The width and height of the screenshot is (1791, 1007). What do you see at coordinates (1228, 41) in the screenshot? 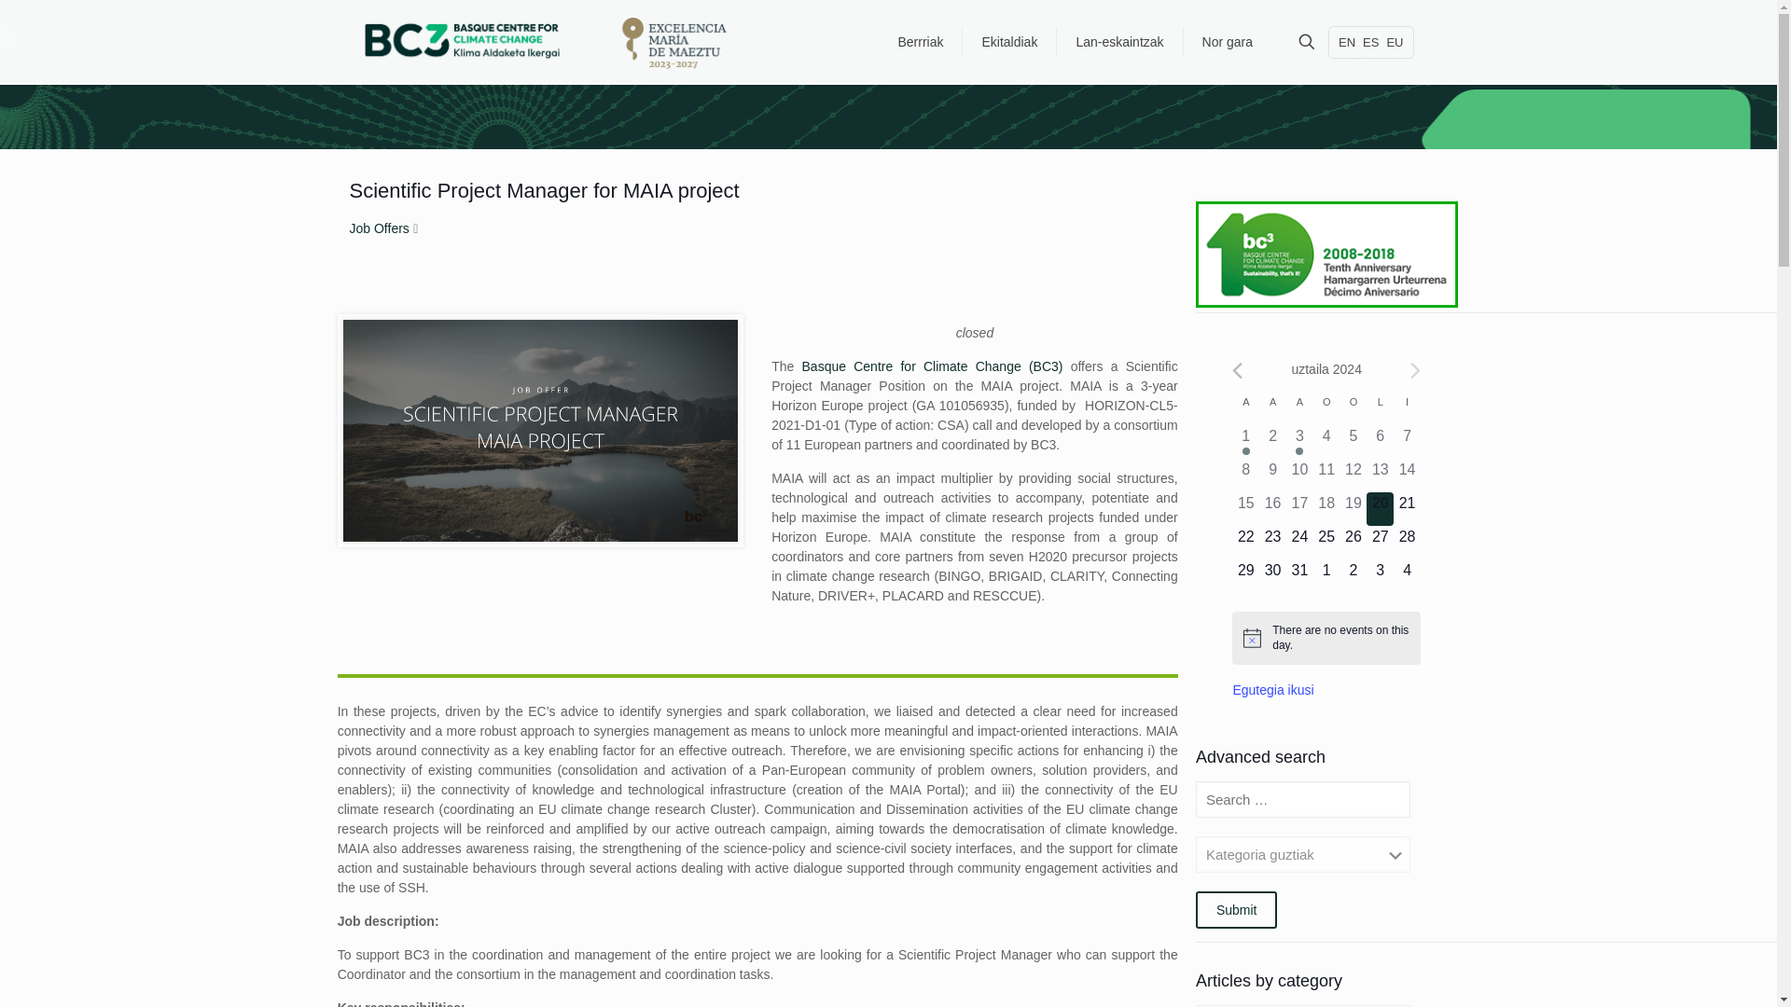
I see `Nor gara` at bounding box center [1228, 41].